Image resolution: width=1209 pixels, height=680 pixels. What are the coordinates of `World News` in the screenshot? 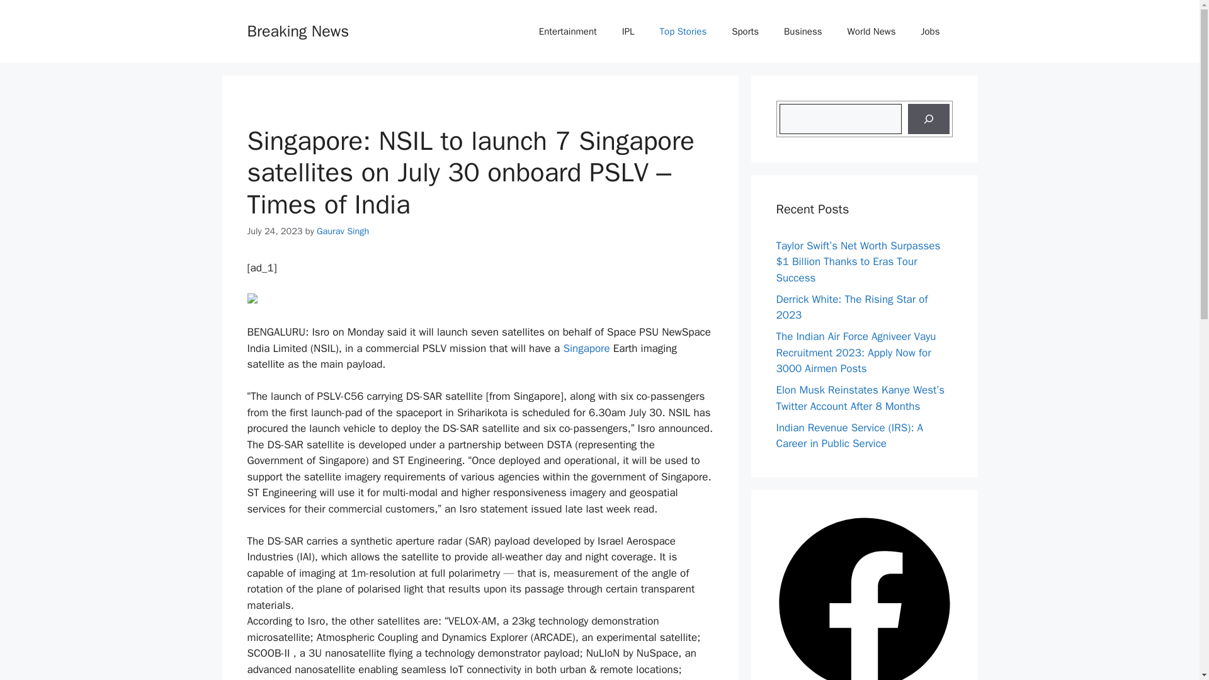 It's located at (871, 31).